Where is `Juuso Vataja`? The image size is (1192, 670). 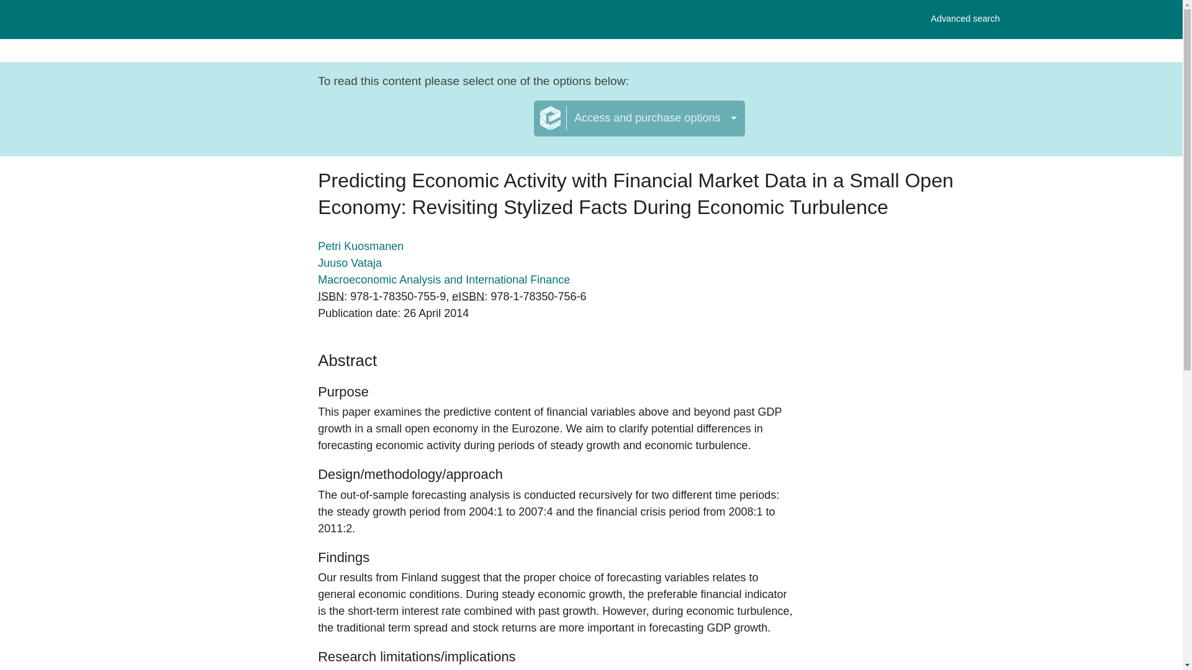
Juuso Vataja is located at coordinates (350, 263).